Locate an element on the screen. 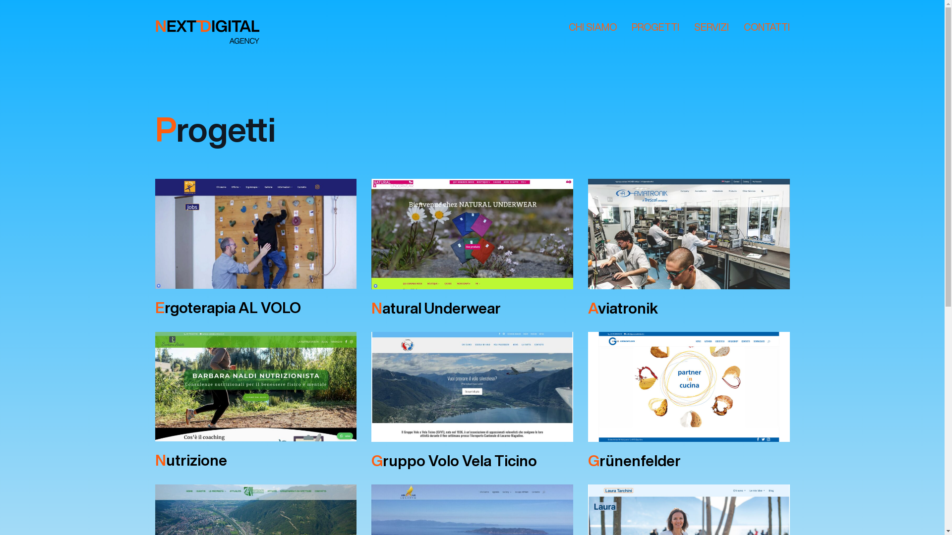  Natural Underwear is located at coordinates (436, 308).